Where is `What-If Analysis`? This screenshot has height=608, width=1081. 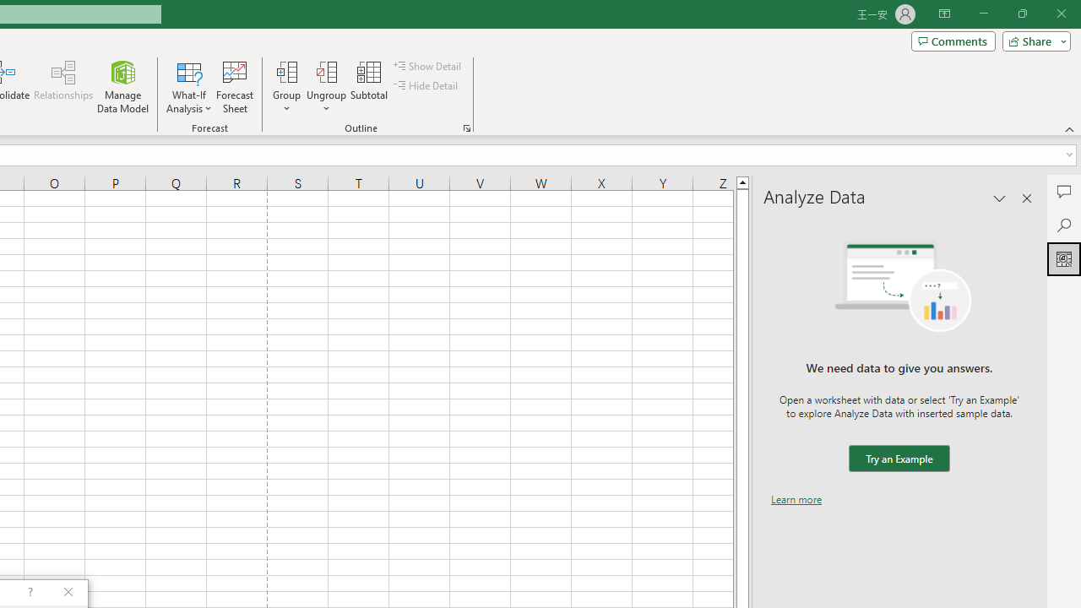
What-If Analysis is located at coordinates (189, 86).